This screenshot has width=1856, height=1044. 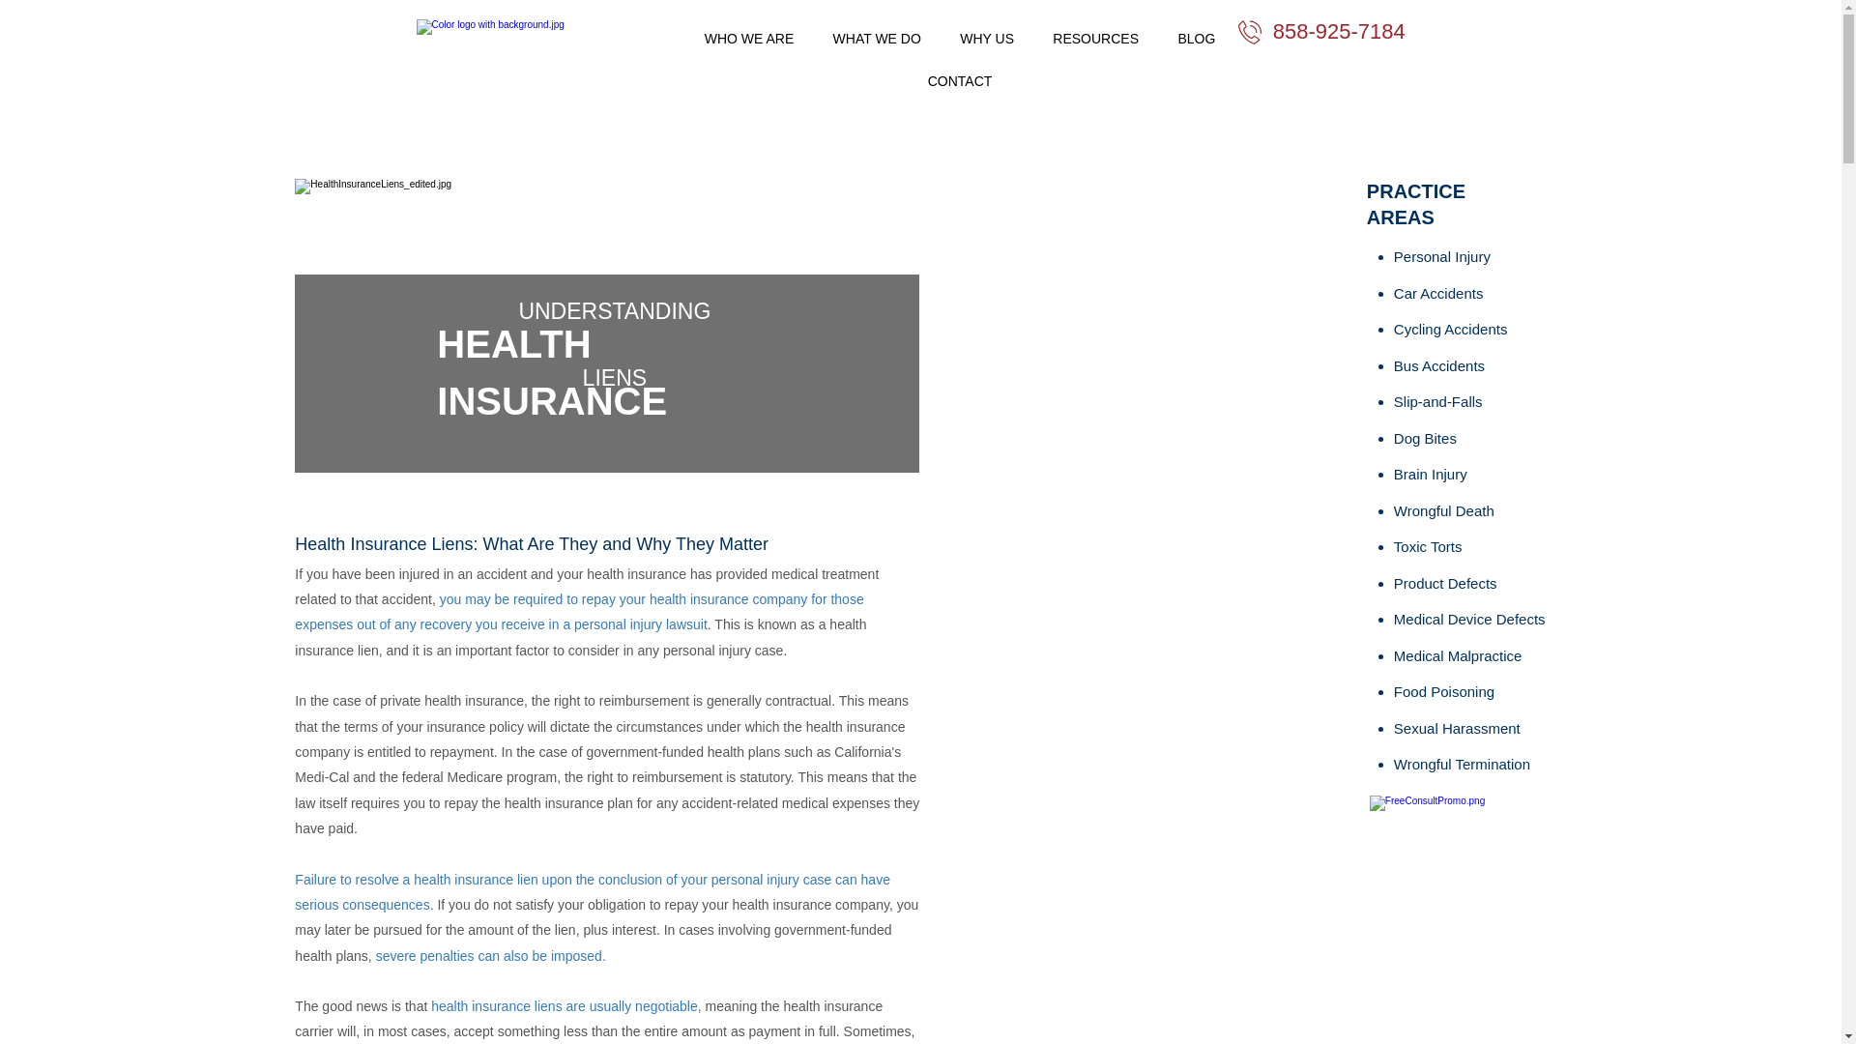 I want to click on BLOG, so click(x=1195, y=39).